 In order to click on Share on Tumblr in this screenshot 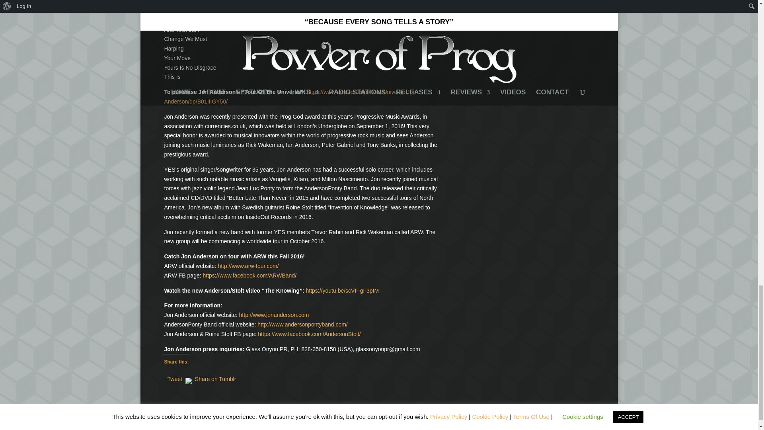, I will do `click(215, 377)`.